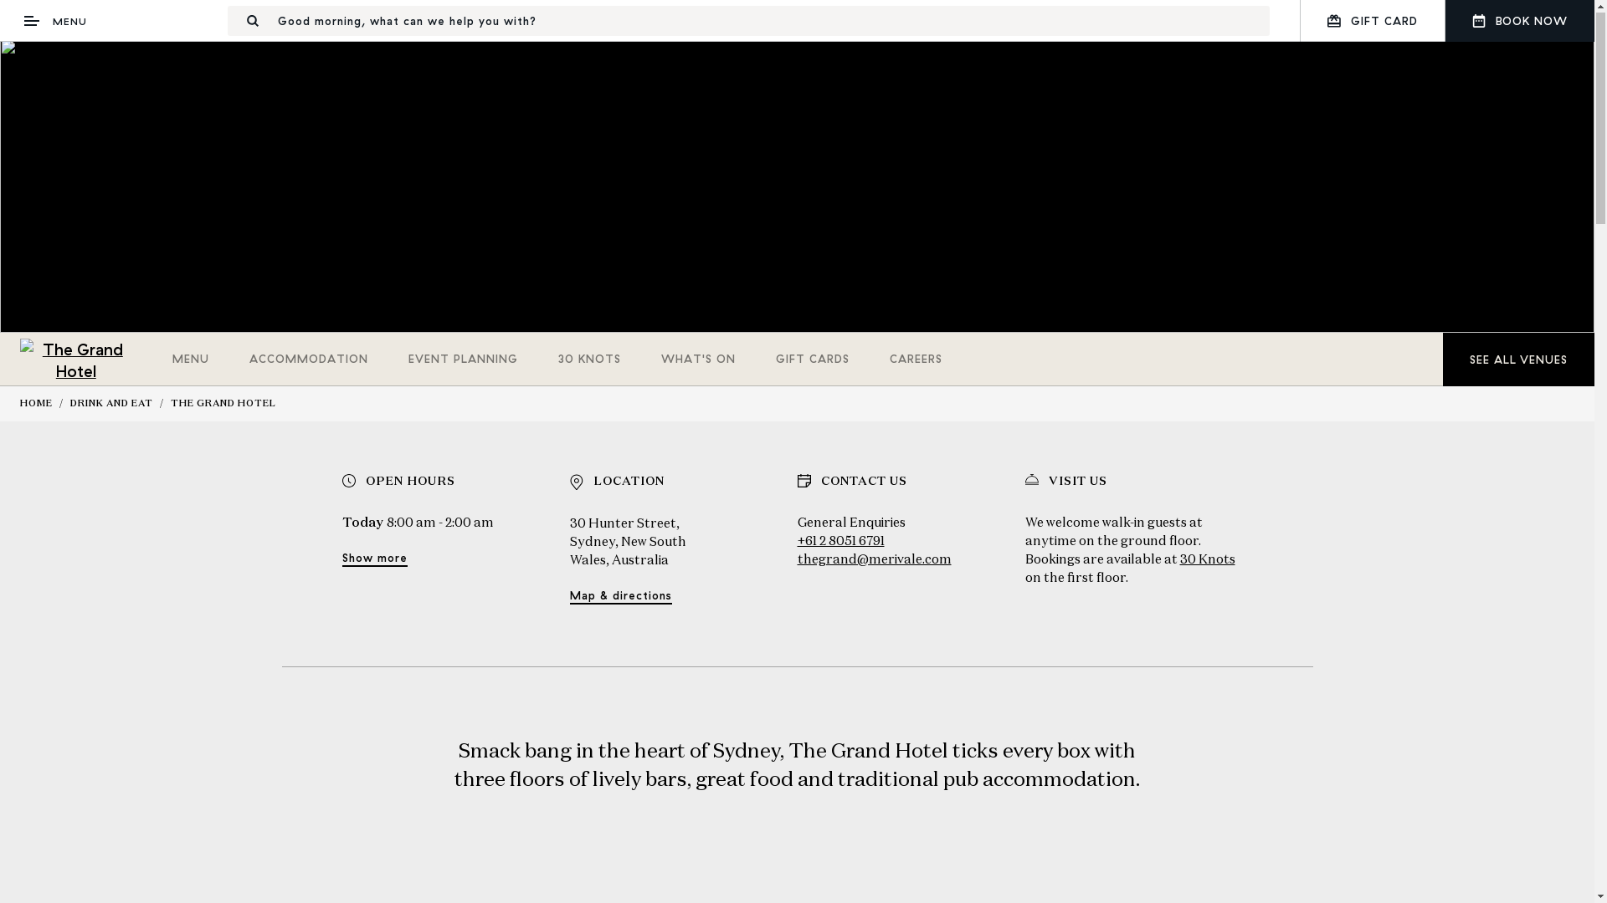 This screenshot has height=903, width=1607. I want to click on 30 KNOTS, so click(589, 363).